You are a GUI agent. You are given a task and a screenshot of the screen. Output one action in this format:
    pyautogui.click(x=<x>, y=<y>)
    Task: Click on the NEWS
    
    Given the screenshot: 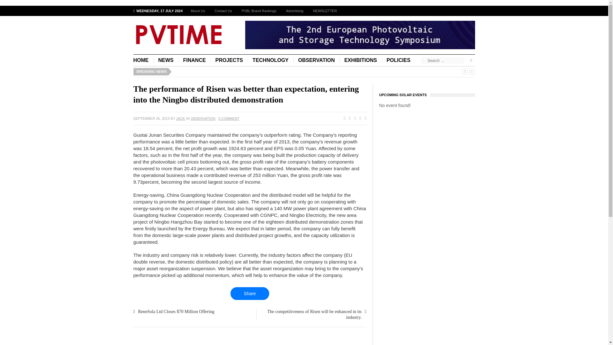 What is the action you would take?
    pyautogui.click(x=166, y=60)
    